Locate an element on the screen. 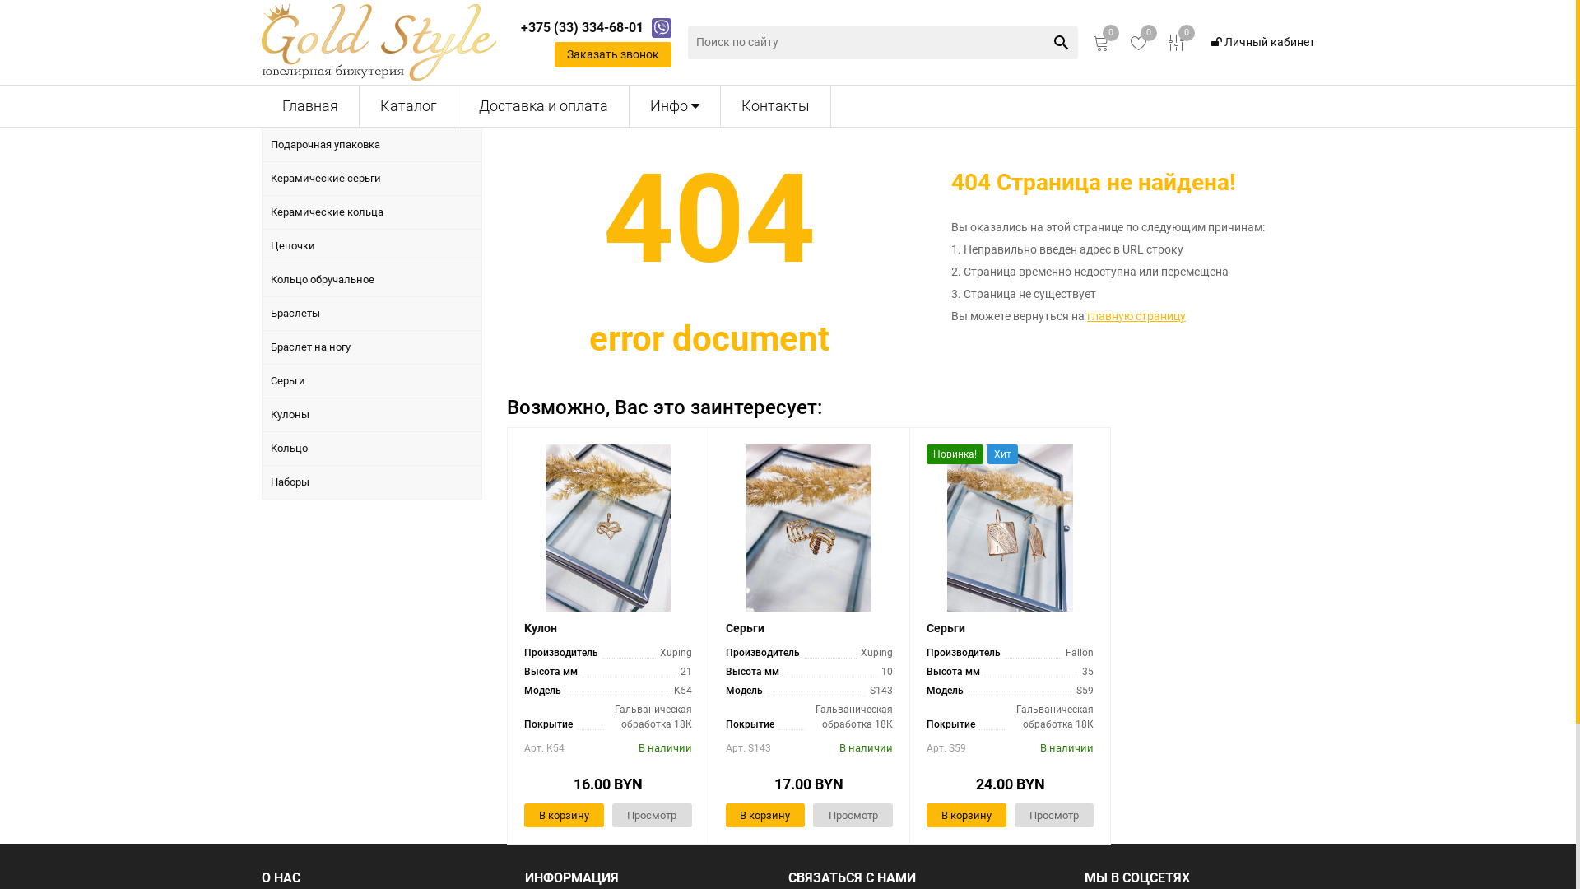 The height and width of the screenshot is (889, 1580). +375 (33) 334-68-01 is located at coordinates (581, 28).